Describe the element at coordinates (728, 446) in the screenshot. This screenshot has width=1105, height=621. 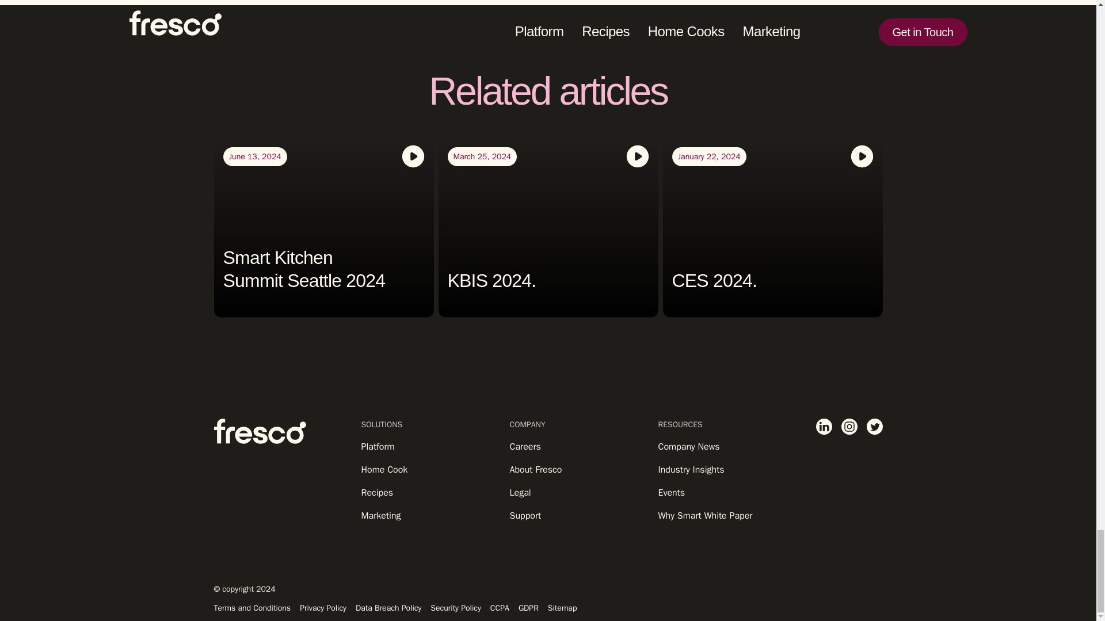
I see `Company News` at that location.